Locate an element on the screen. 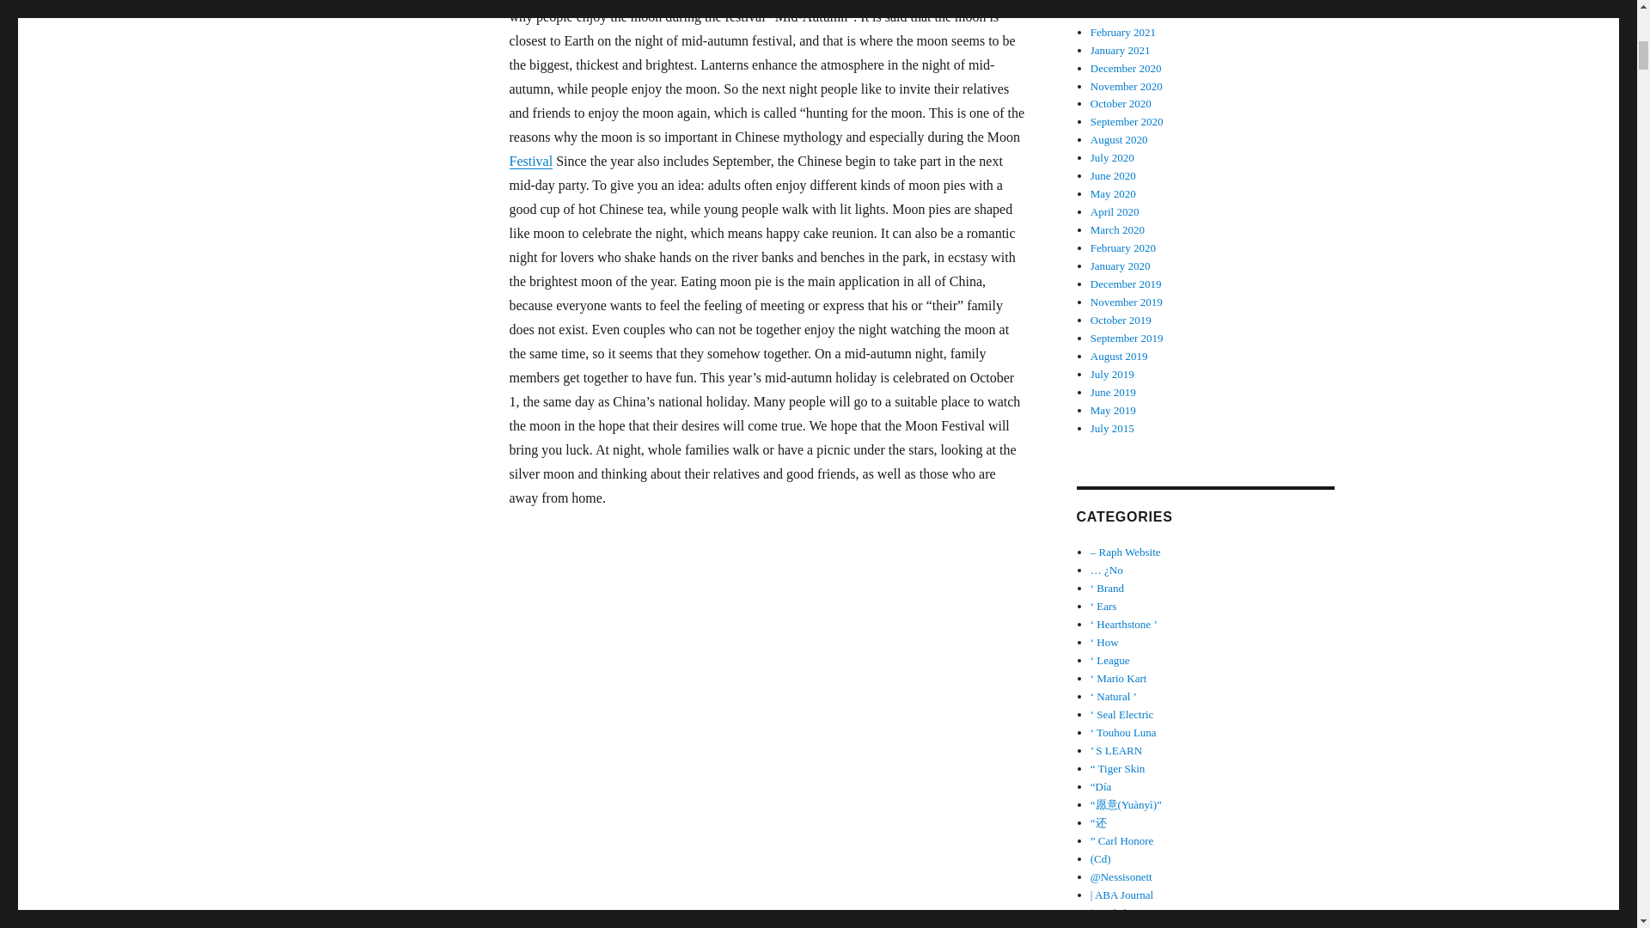  July 2020 is located at coordinates (1112, 158).